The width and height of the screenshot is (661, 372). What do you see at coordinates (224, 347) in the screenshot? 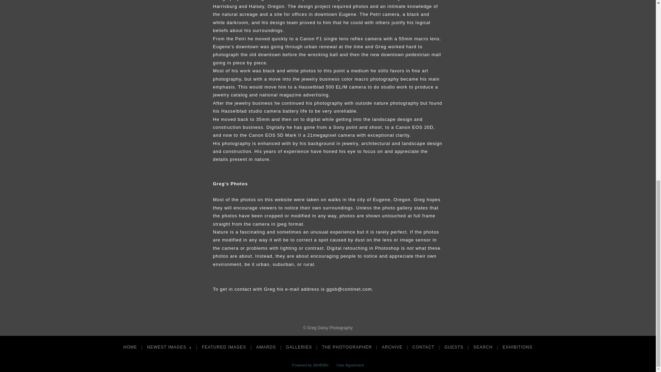
I see `FEATURED IMAGES` at bounding box center [224, 347].